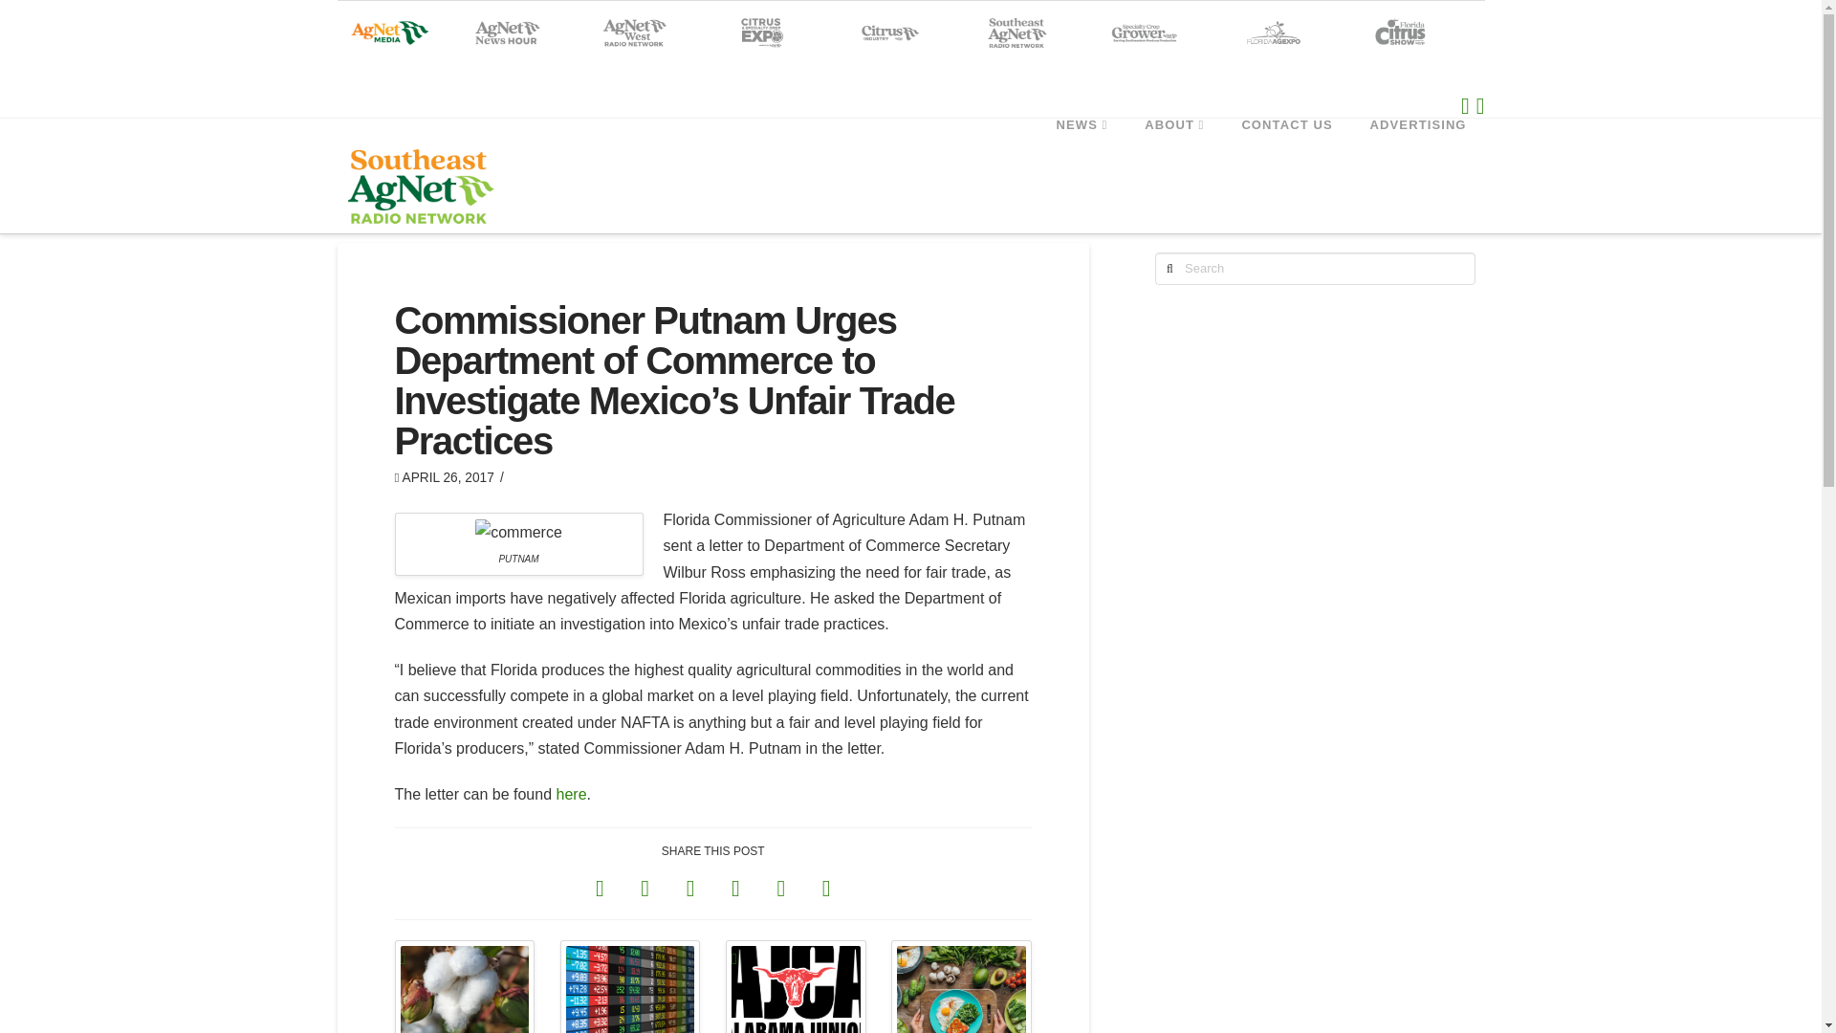 The image size is (1836, 1033). What do you see at coordinates (796, 986) in the screenshot?
I see `Permalink to: "AJCA Holds 18th Annual Round-Up"` at bounding box center [796, 986].